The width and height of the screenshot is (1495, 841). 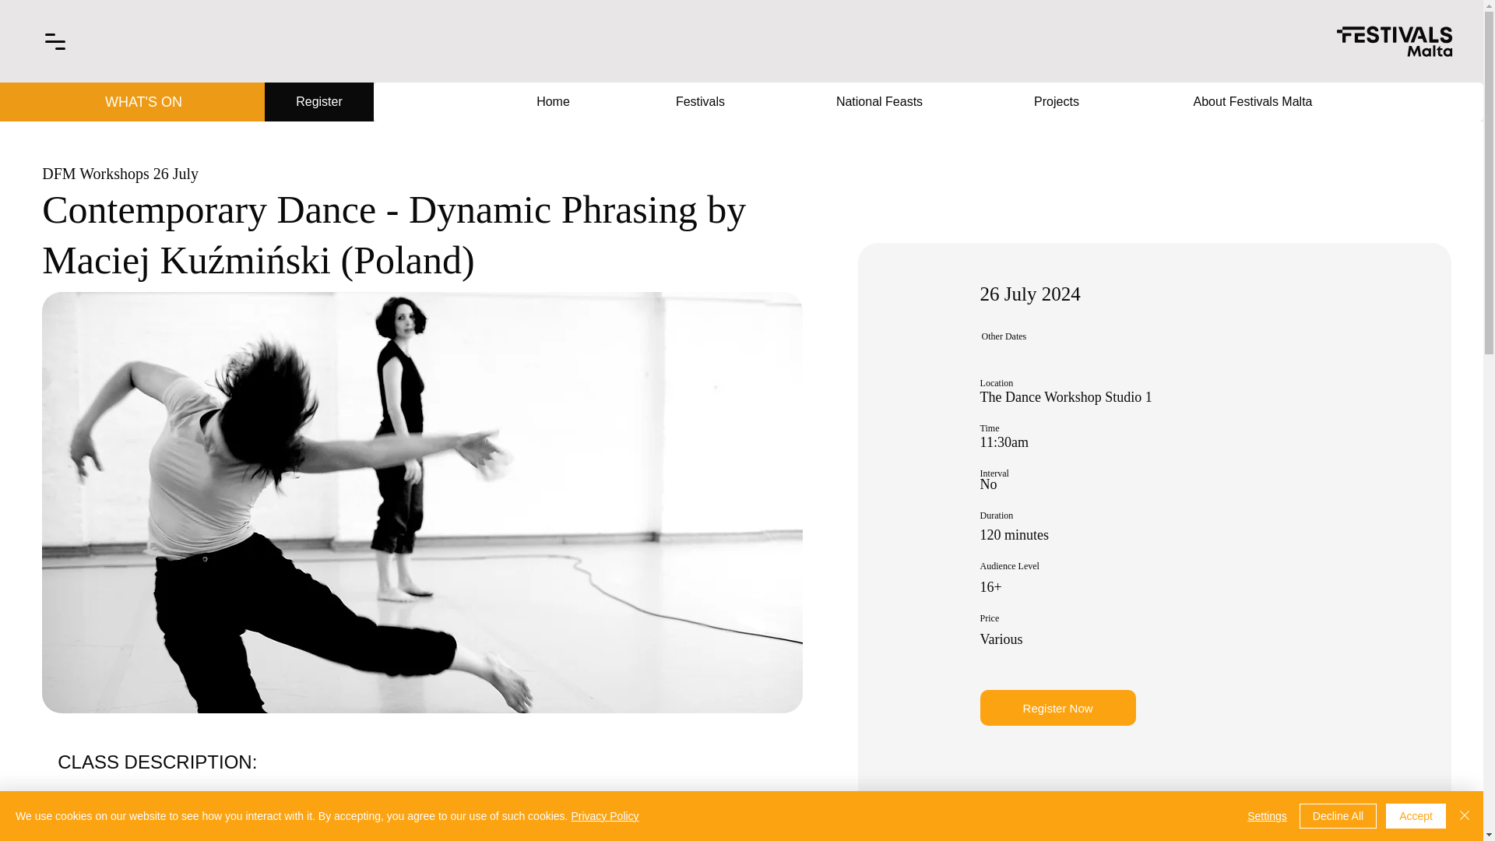 I want to click on Projects, so click(x=1056, y=102).